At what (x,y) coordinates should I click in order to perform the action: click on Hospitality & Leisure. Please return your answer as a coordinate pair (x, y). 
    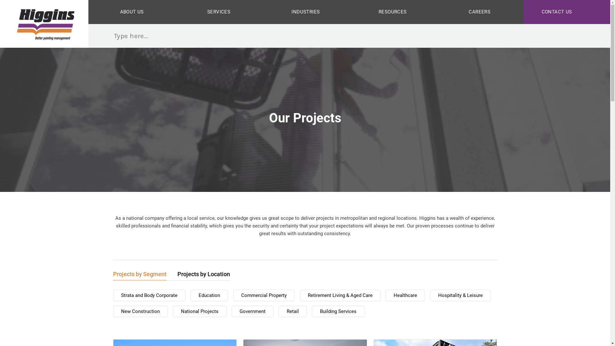
    Looking at the image, I should click on (460, 295).